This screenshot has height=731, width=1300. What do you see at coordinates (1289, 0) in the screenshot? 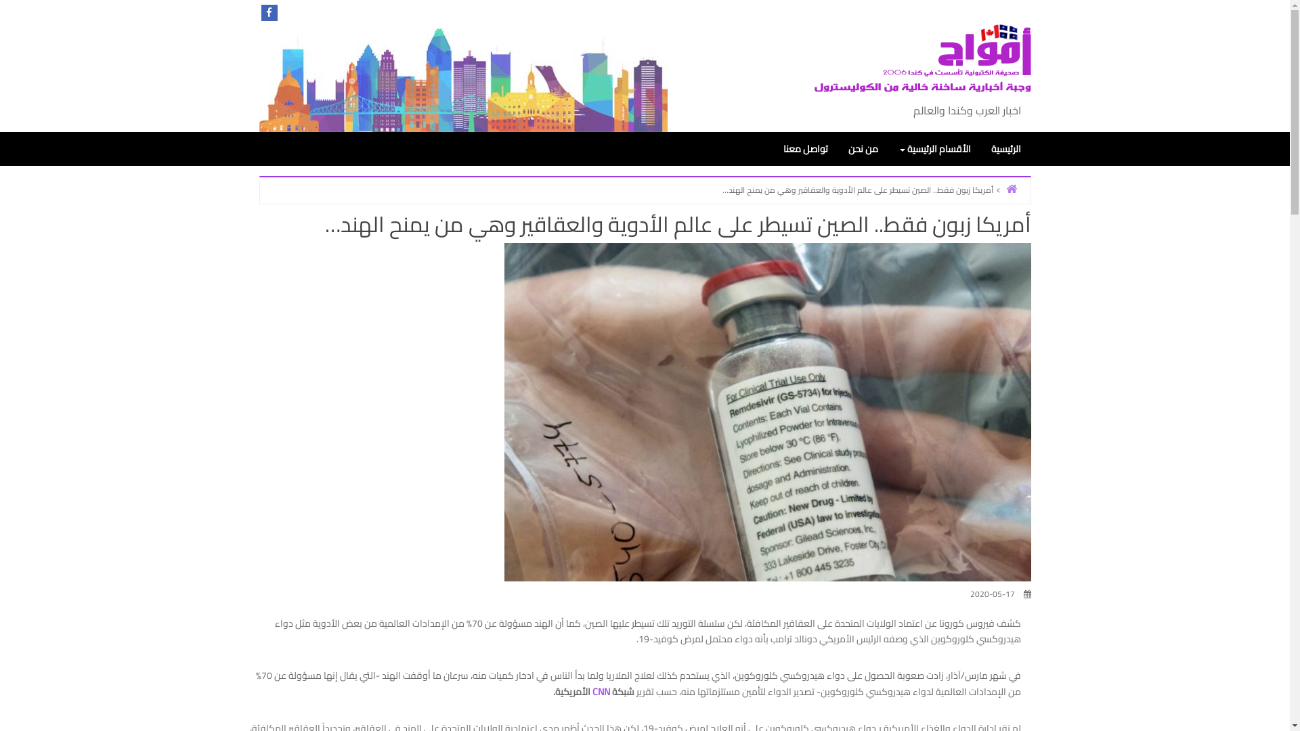
I see `Skip to content` at bounding box center [1289, 0].